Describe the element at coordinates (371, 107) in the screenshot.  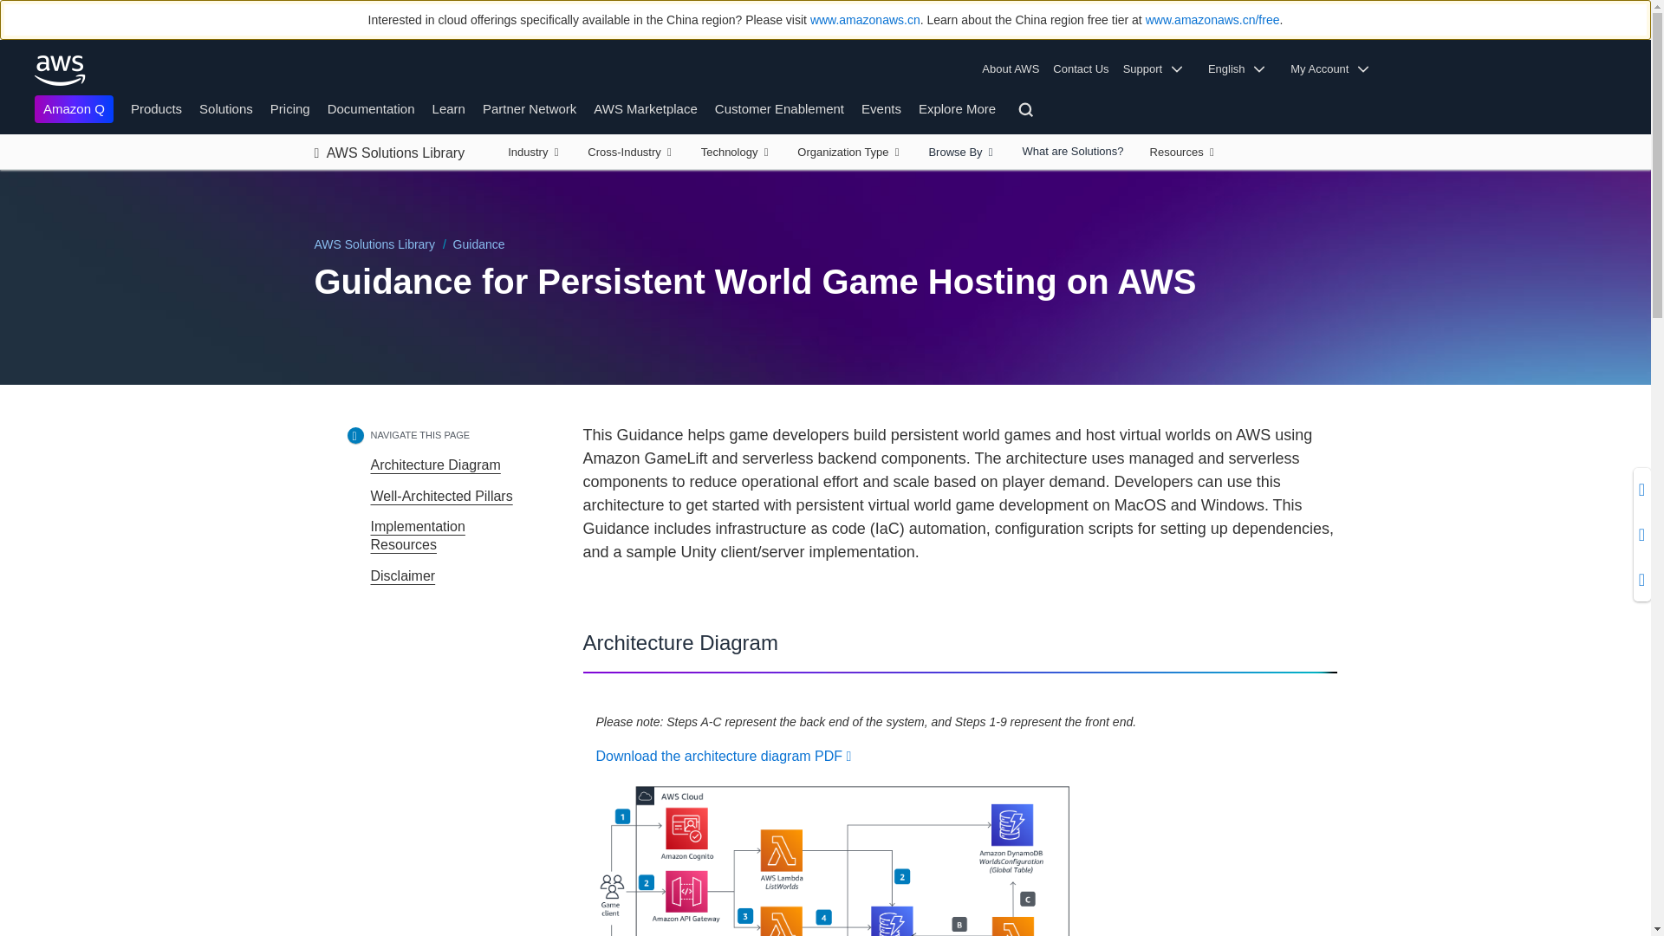
I see `Documentation` at that location.